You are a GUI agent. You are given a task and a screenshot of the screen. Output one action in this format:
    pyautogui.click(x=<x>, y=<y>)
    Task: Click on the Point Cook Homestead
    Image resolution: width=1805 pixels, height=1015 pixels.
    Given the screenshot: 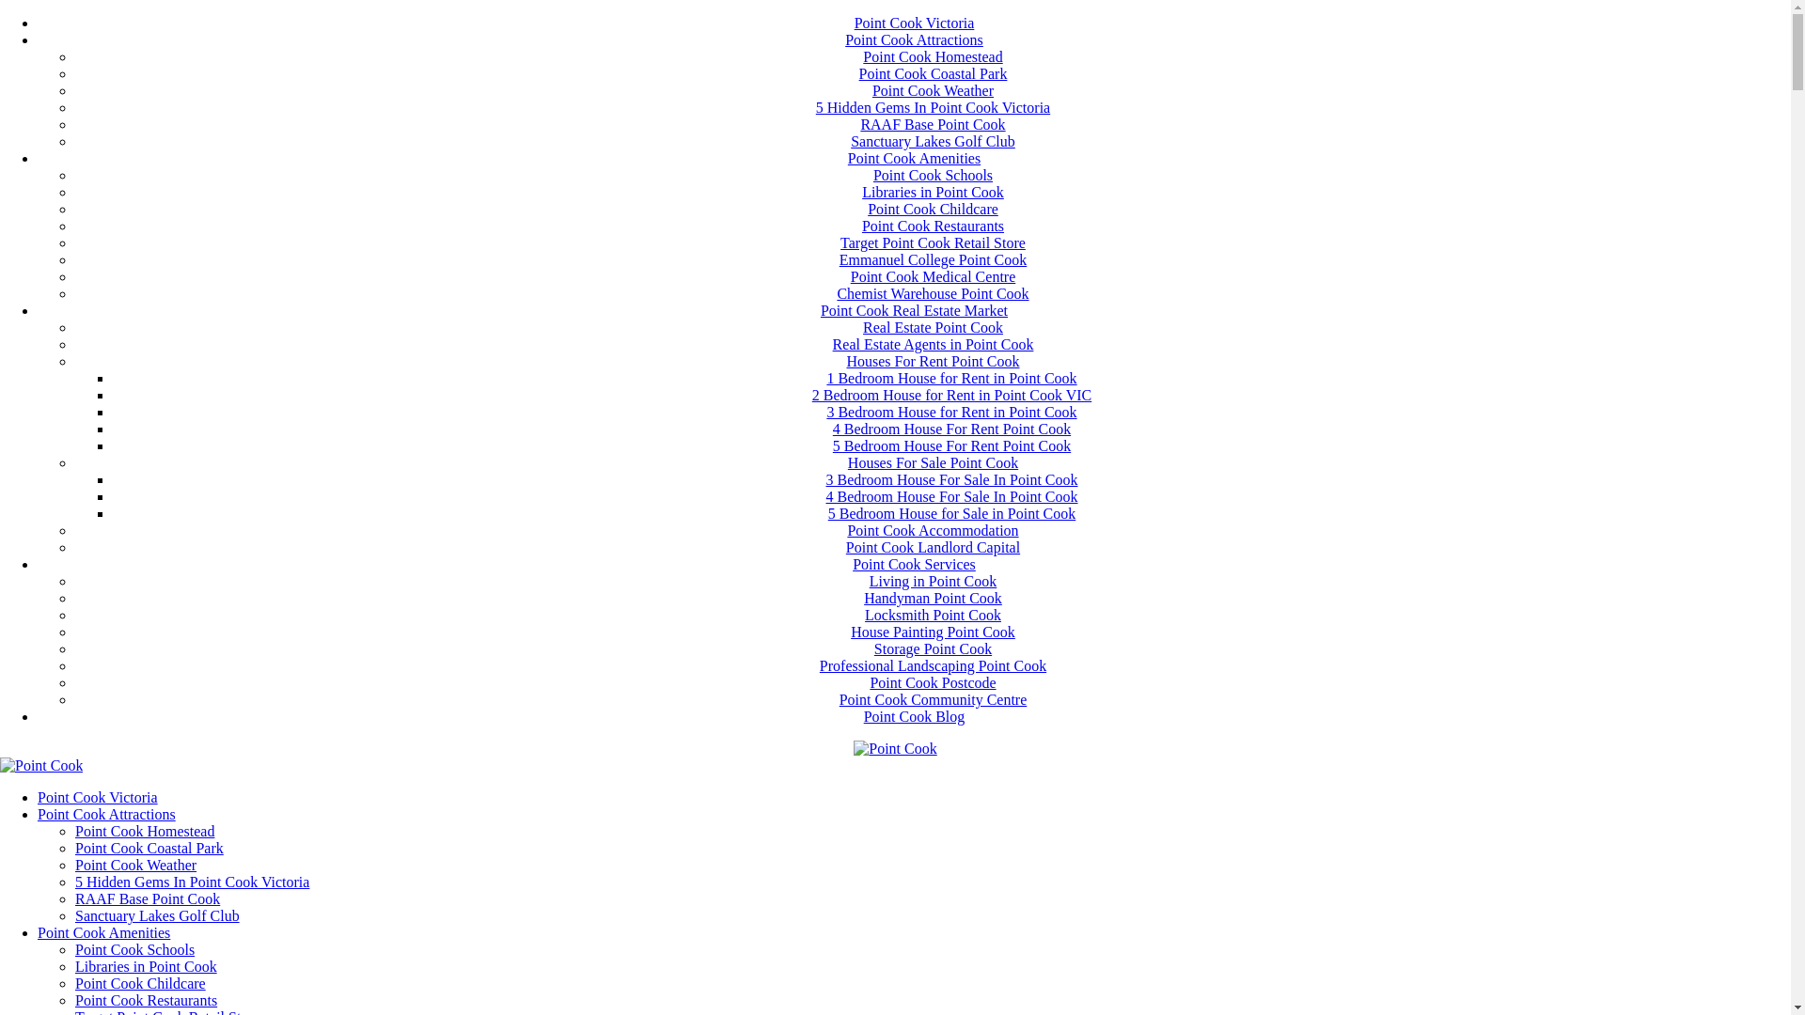 What is the action you would take?
    pyautogui.click(x=145, y=831)
    